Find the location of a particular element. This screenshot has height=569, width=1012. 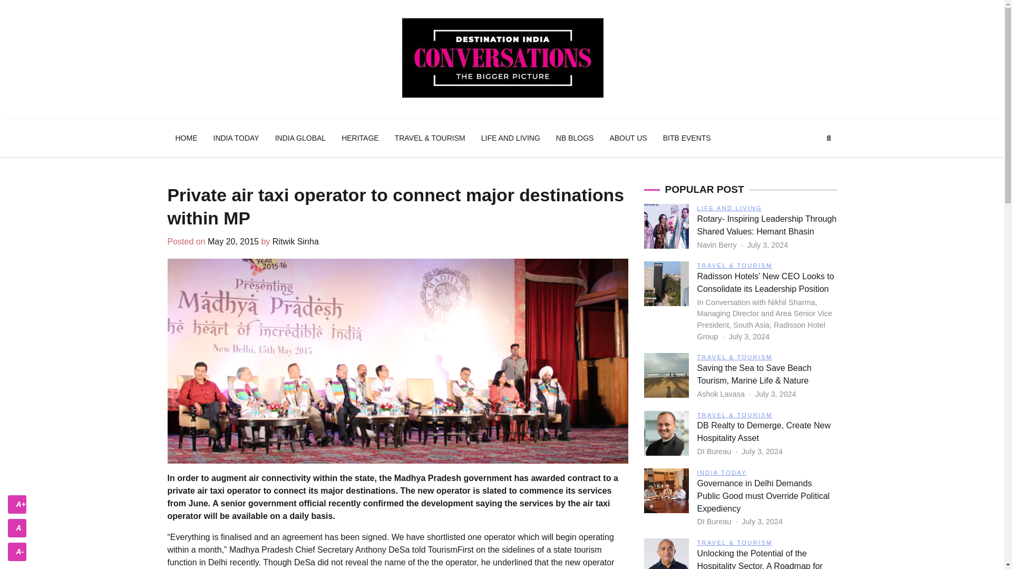

LIFE AND LIVING is located at coordinates (729, 208).